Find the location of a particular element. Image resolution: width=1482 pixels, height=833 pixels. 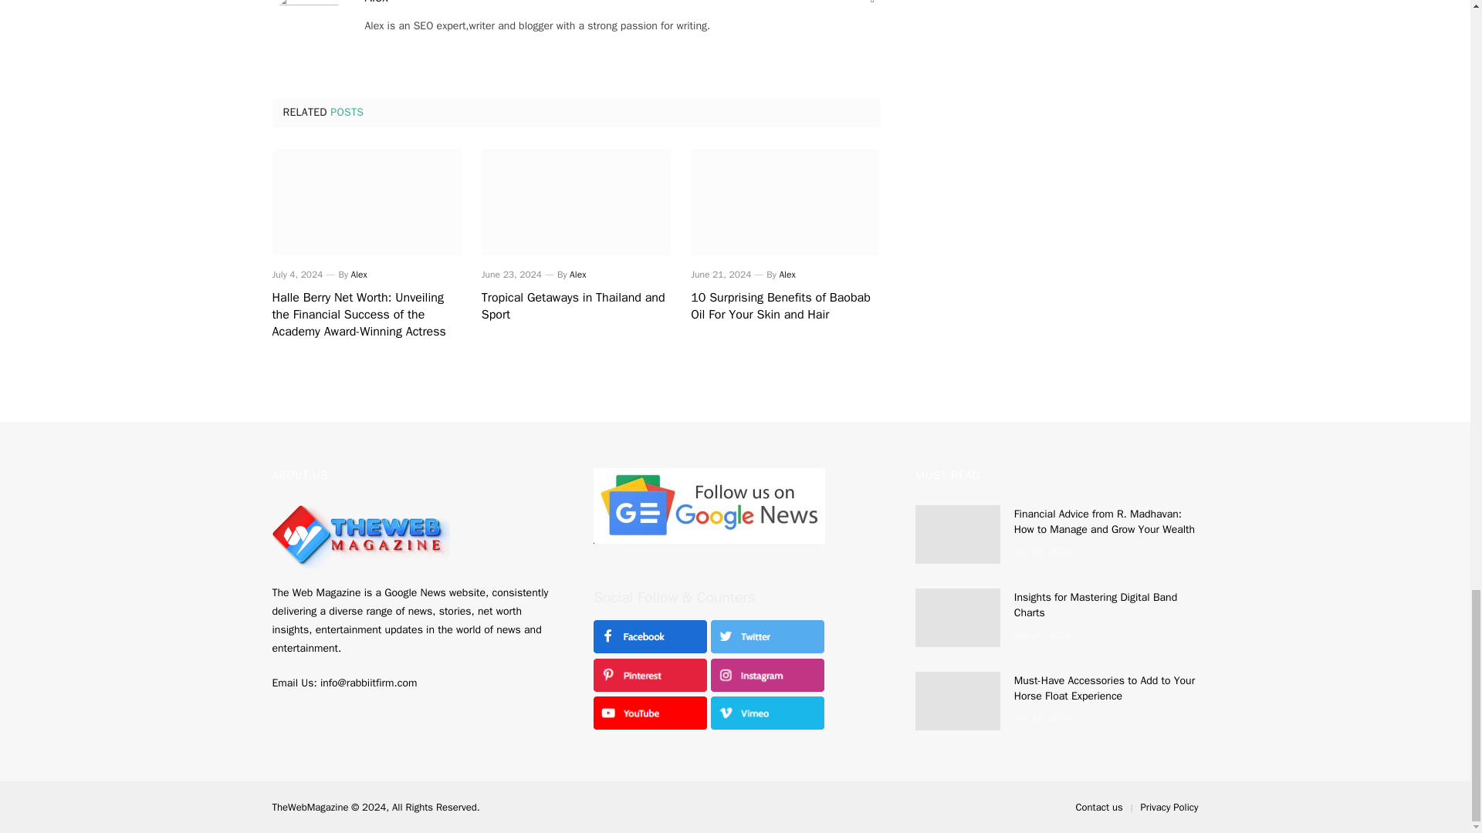

Posts by Alex is located at coordinates (360, 274).